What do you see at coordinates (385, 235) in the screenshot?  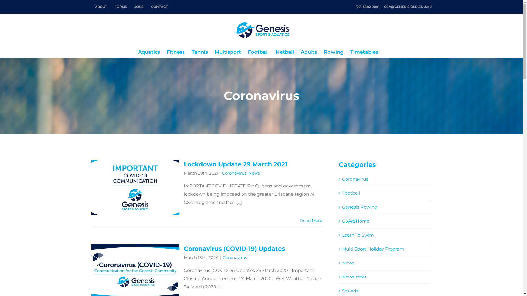 I see `Learn To Swim` at bounding box center [385, 235].